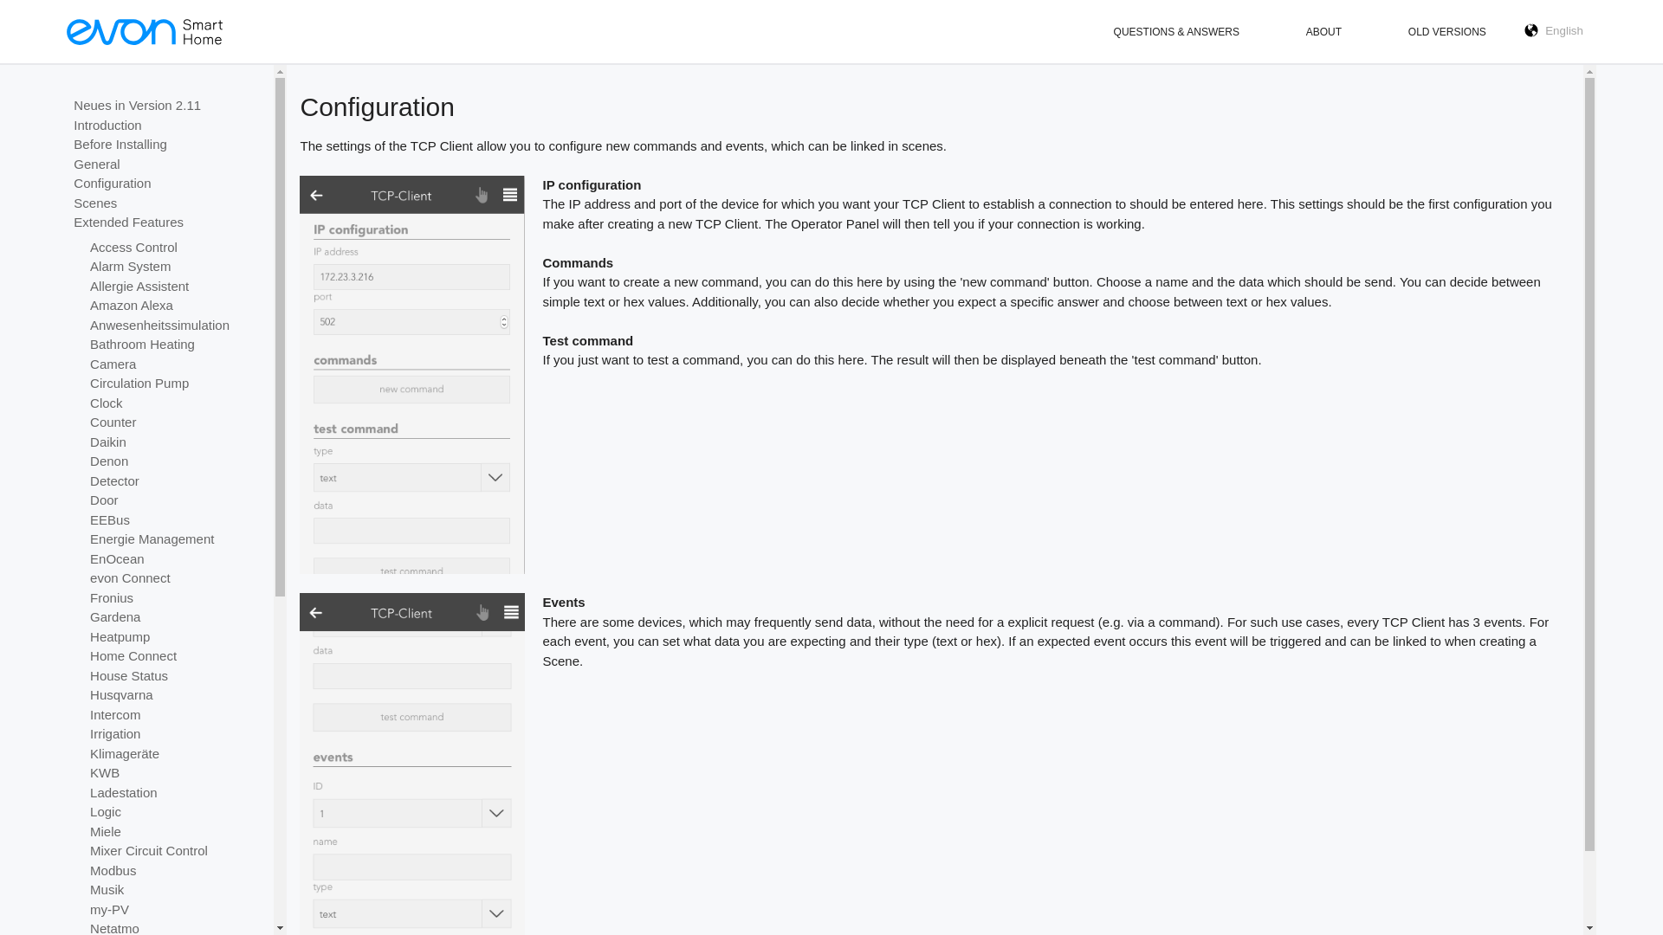 The height and width of the screenshot is (935, 1663). What do you see at coordinates (1323, 32) in the screenshot?
I see `ABOUT` at bounding box center [1323, 32].